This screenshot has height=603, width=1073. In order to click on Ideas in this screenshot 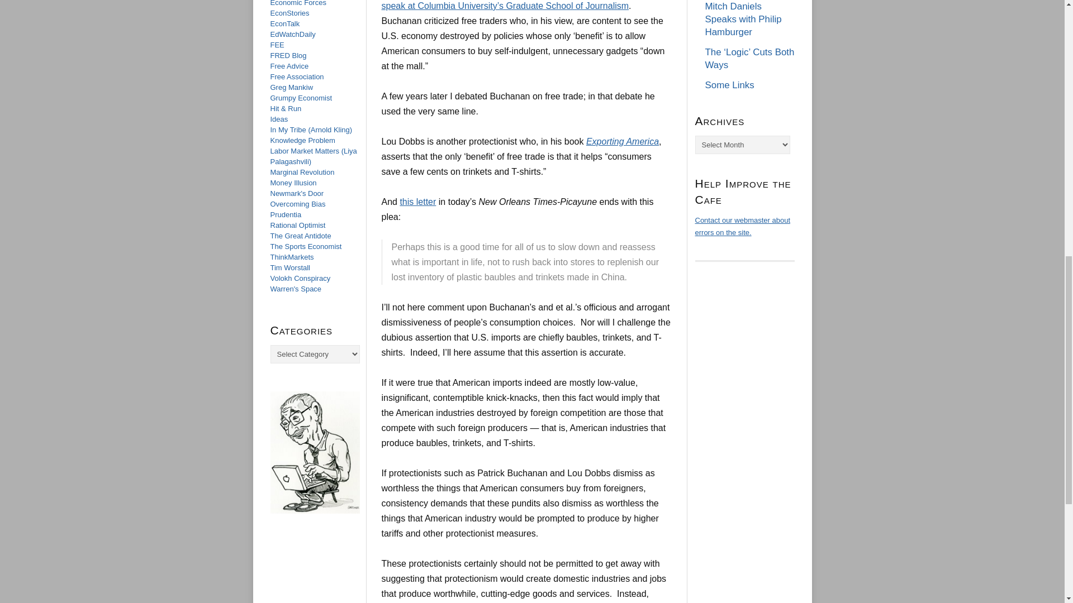, I will do `click(279, 119)`.